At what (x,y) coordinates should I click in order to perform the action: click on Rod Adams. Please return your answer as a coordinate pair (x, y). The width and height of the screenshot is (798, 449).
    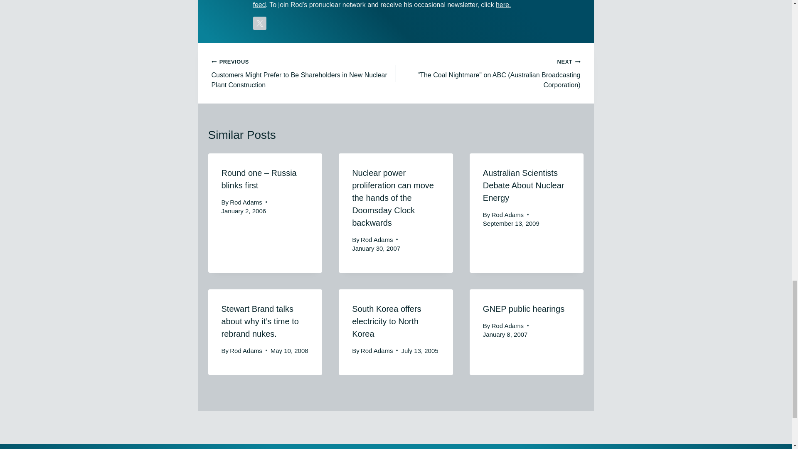
    Looking at the image, I should click on (246, 202).